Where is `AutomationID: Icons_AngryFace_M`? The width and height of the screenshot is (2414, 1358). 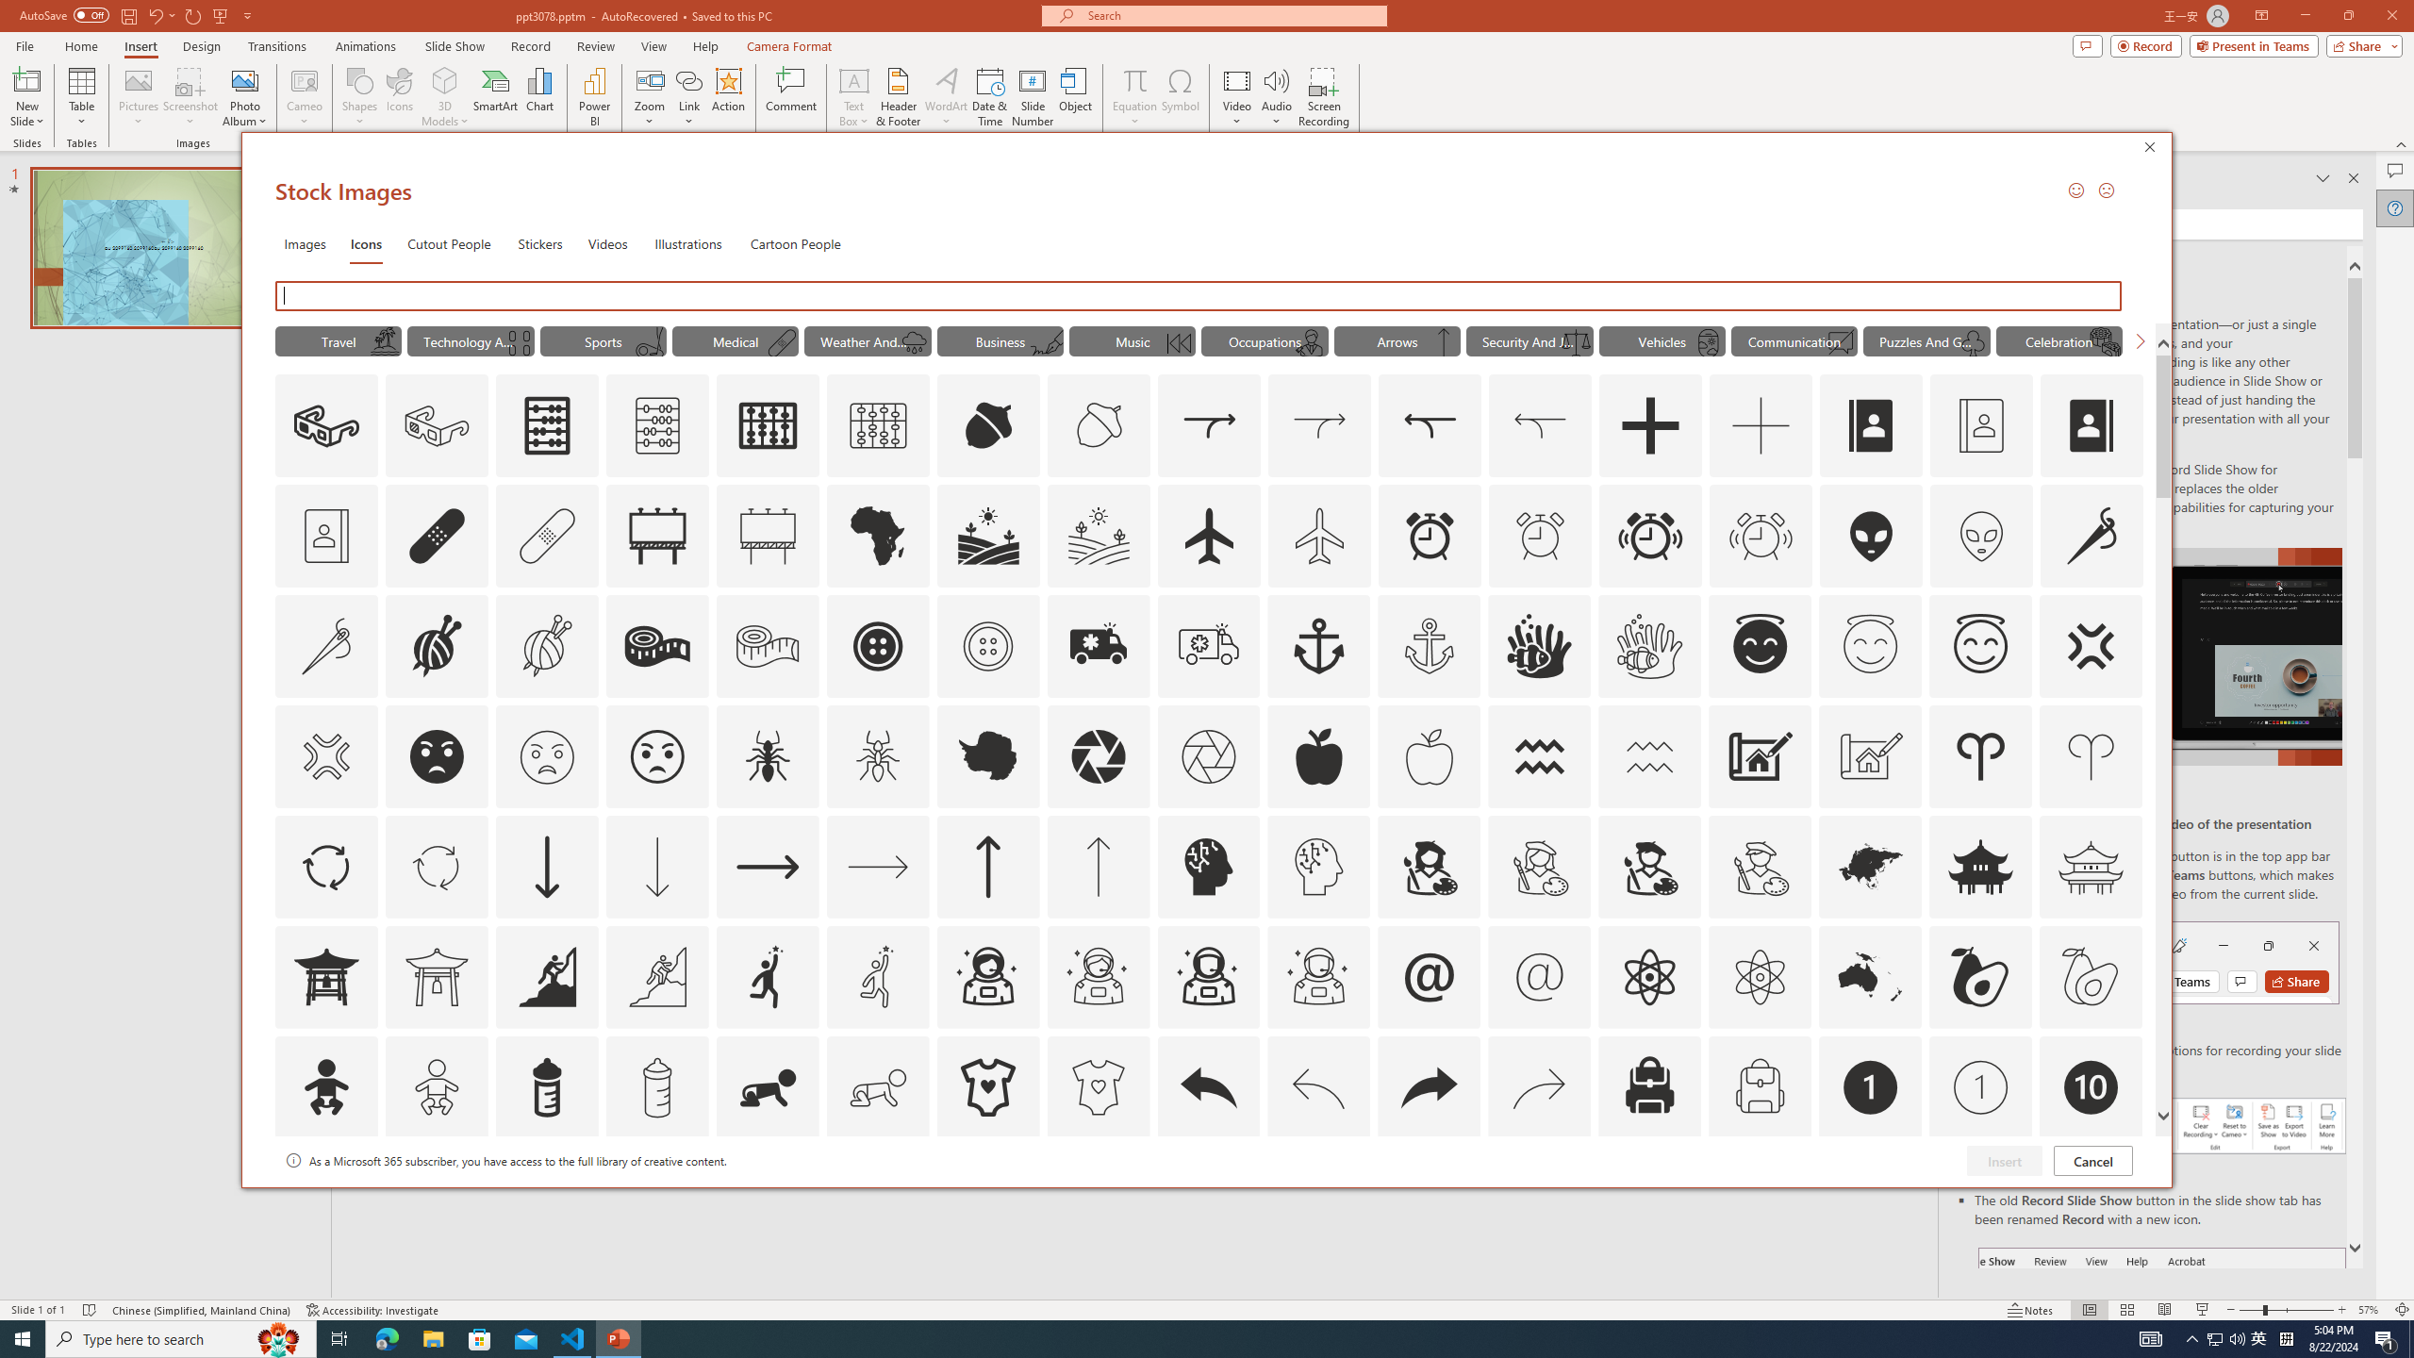
AutomationID: Icons_AngryFace_M is located at coordinates (546, 756).